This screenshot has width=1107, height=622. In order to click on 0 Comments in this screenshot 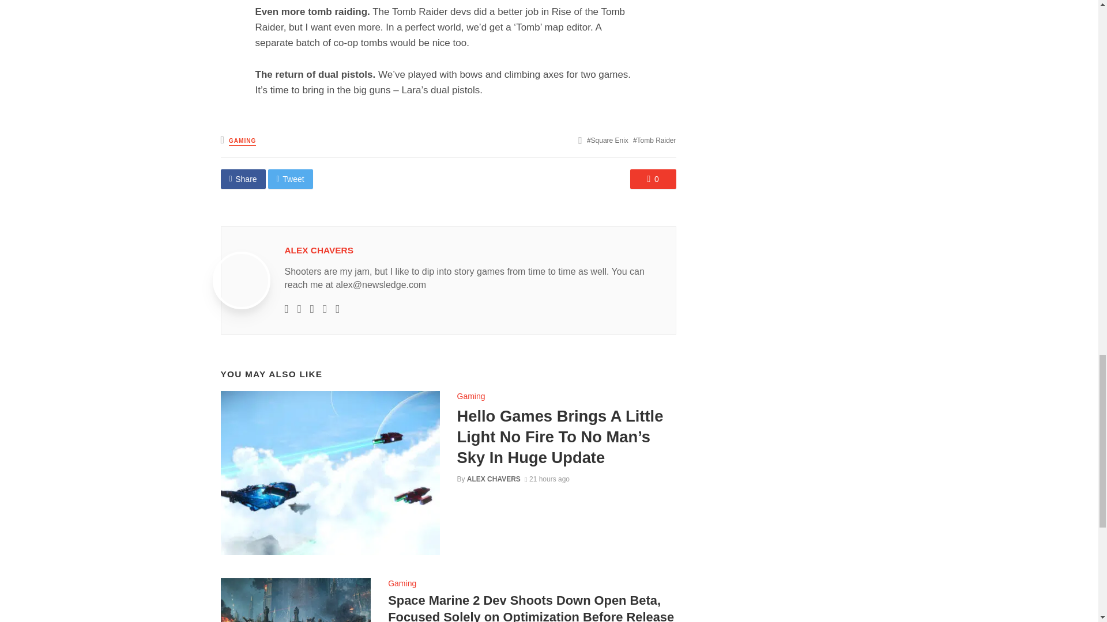, I will do `click(653, 179)`.